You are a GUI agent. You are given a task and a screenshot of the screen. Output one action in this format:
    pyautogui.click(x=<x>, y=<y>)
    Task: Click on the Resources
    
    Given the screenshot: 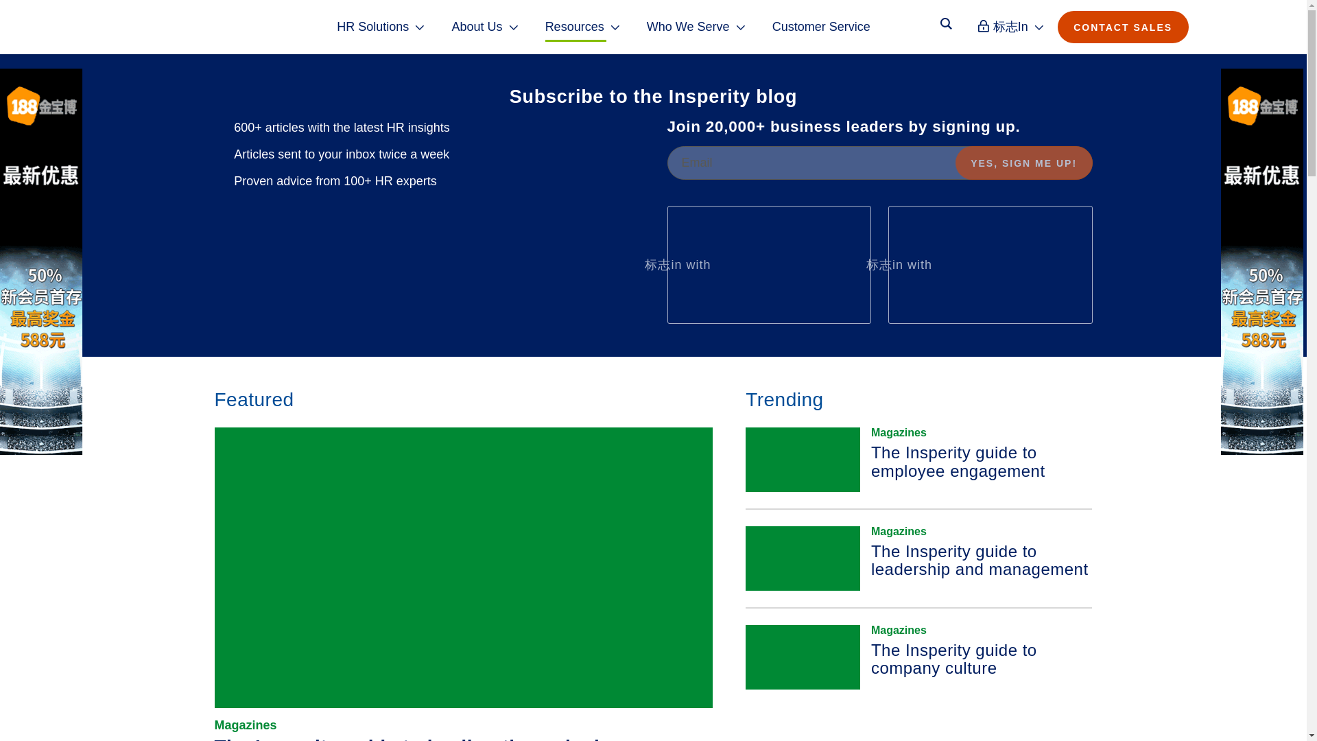 What is the action you would take?
    pyautogui.click(x=582, y=27)
    